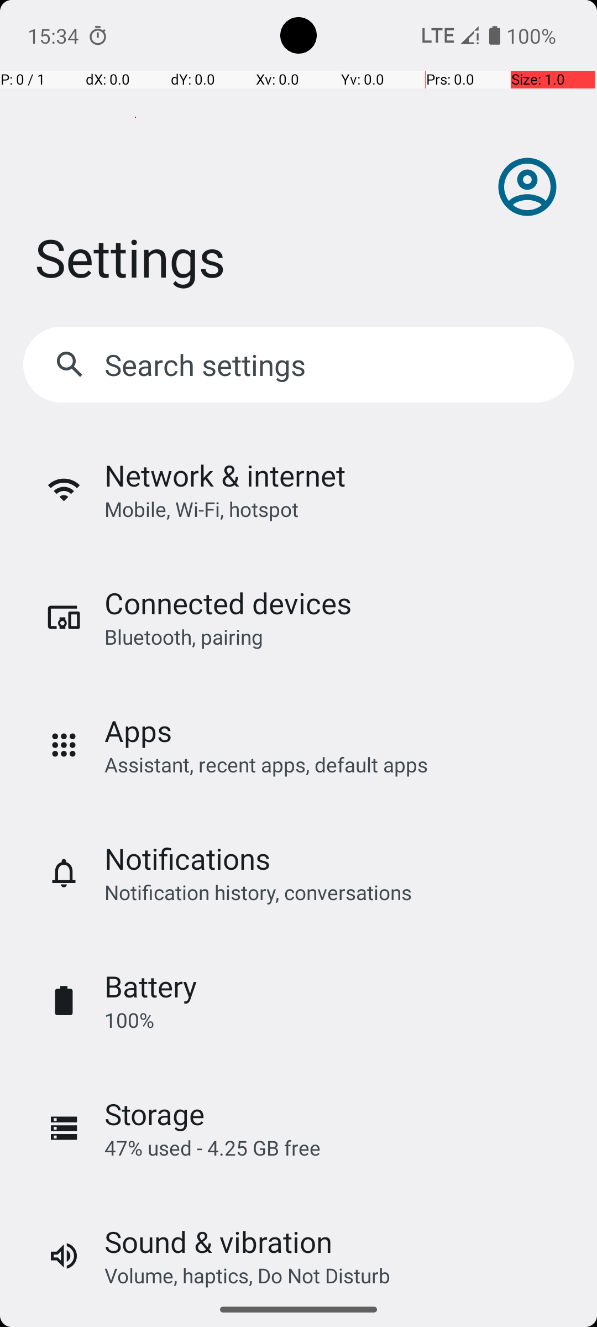  Describe the element at coordinates (212, 1148) in the screenshot. I see `47% used - 4.25 GB free` at that location.